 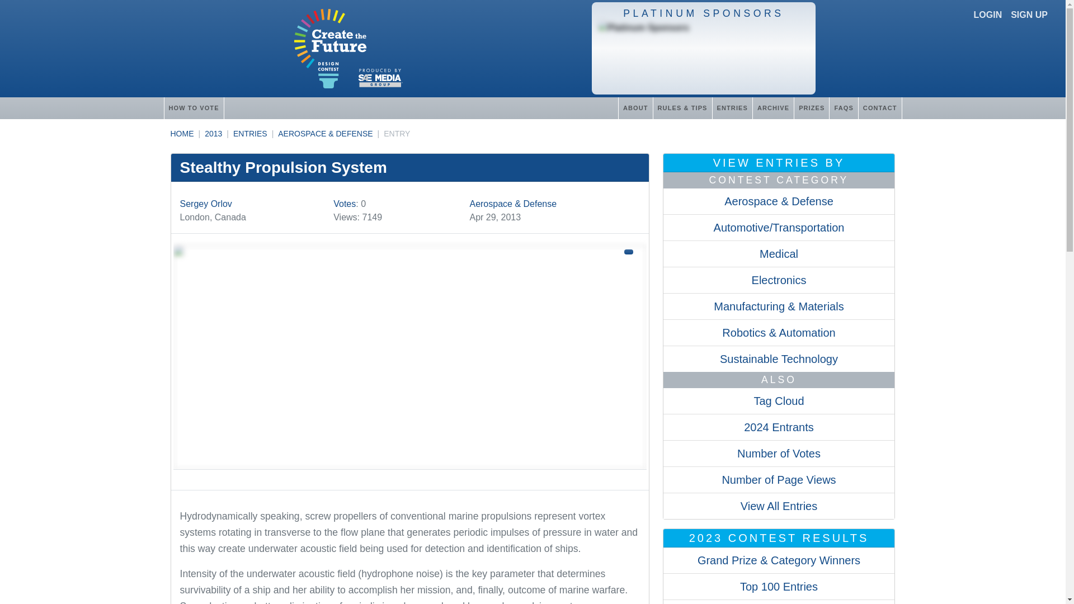 What do you see at coordinates (344, 204) in the screenshot?
I see `Votes` at bounding box center [344, 204].